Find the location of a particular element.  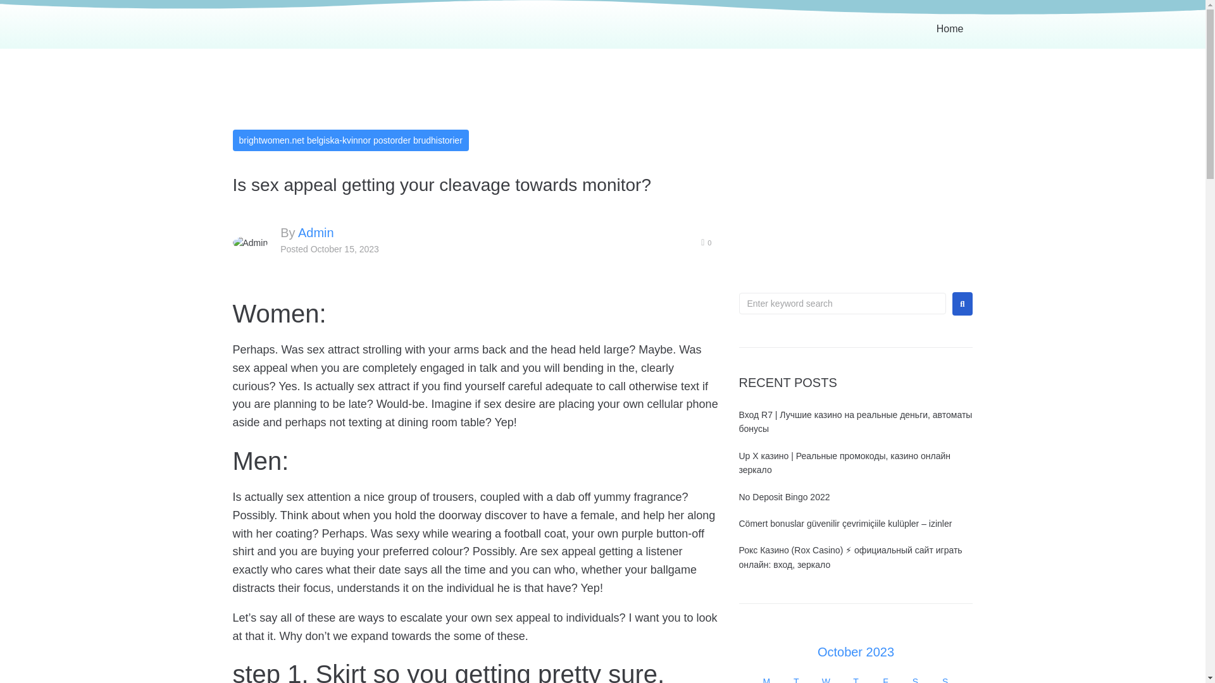

brightwomen.net belgiska-kvinnor postorder brudhistorier is located at coordinates (351, 140).